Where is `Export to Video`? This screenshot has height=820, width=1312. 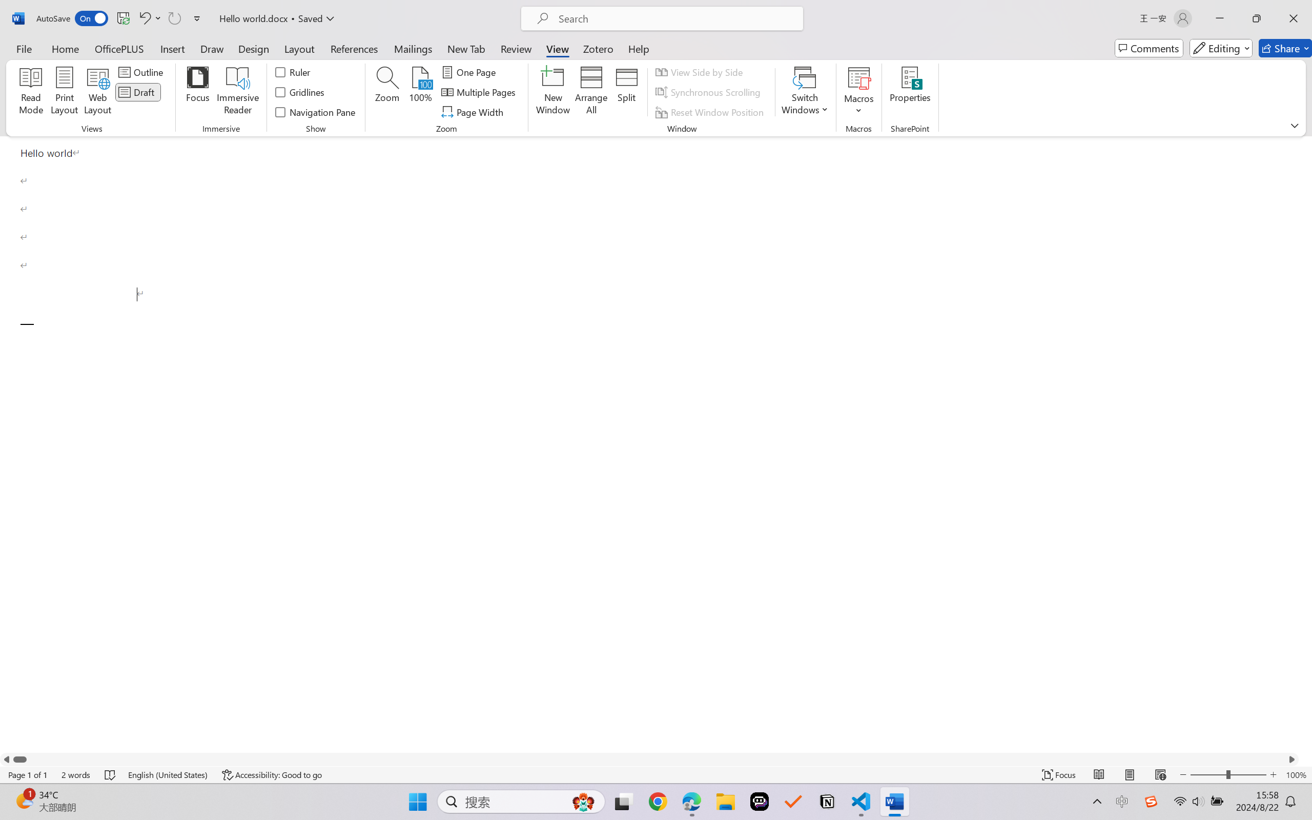 Export to Video is located at coordinates (299, 59).